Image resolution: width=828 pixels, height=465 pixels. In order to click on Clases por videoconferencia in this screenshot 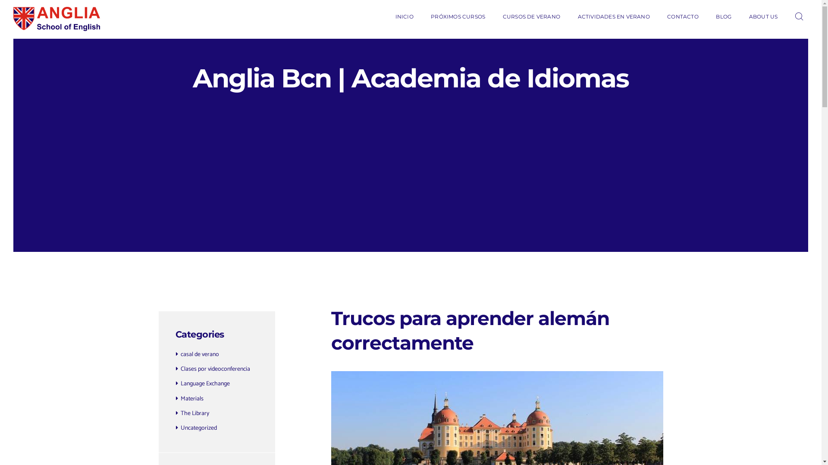, I will do `click(216, 369)`.